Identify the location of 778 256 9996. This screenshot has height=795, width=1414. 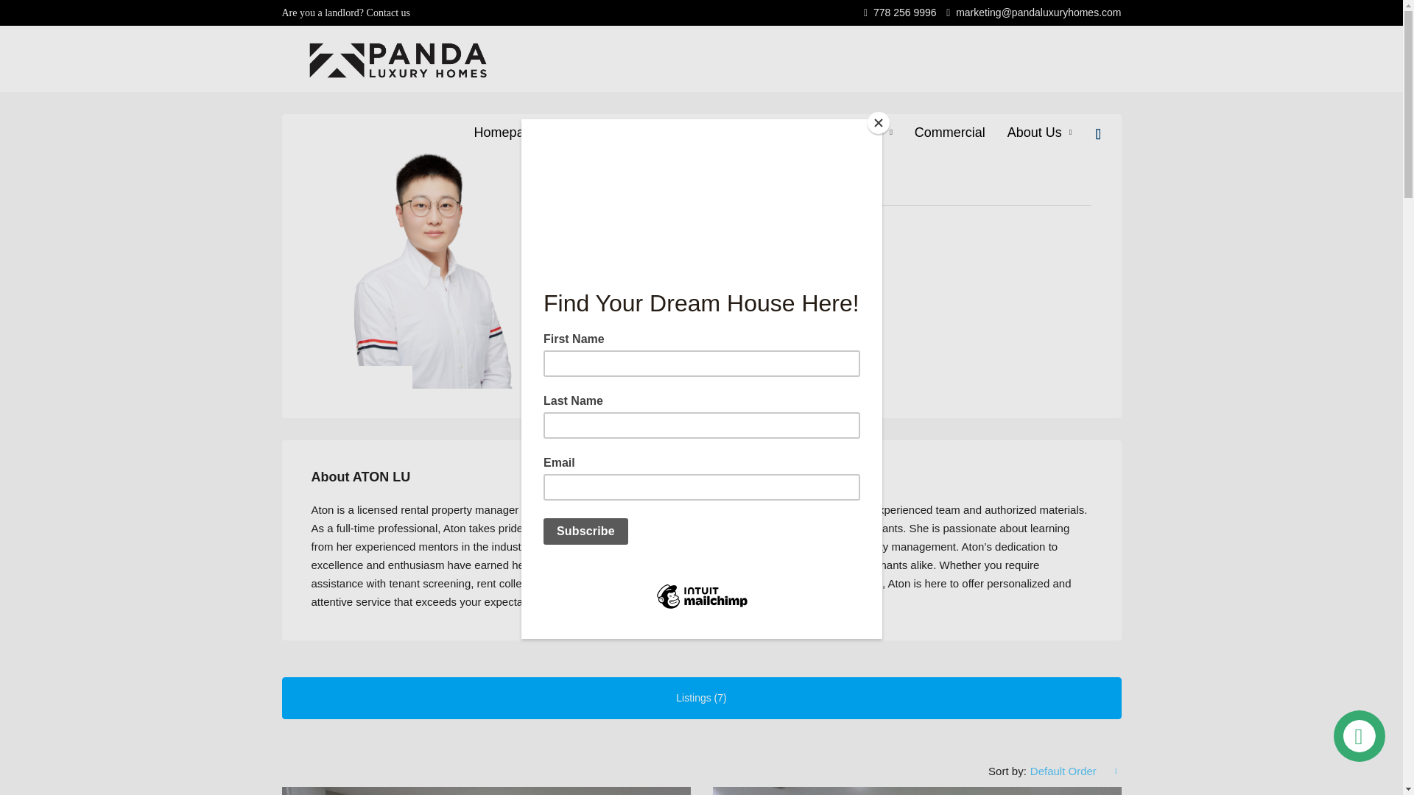
(900, 12).